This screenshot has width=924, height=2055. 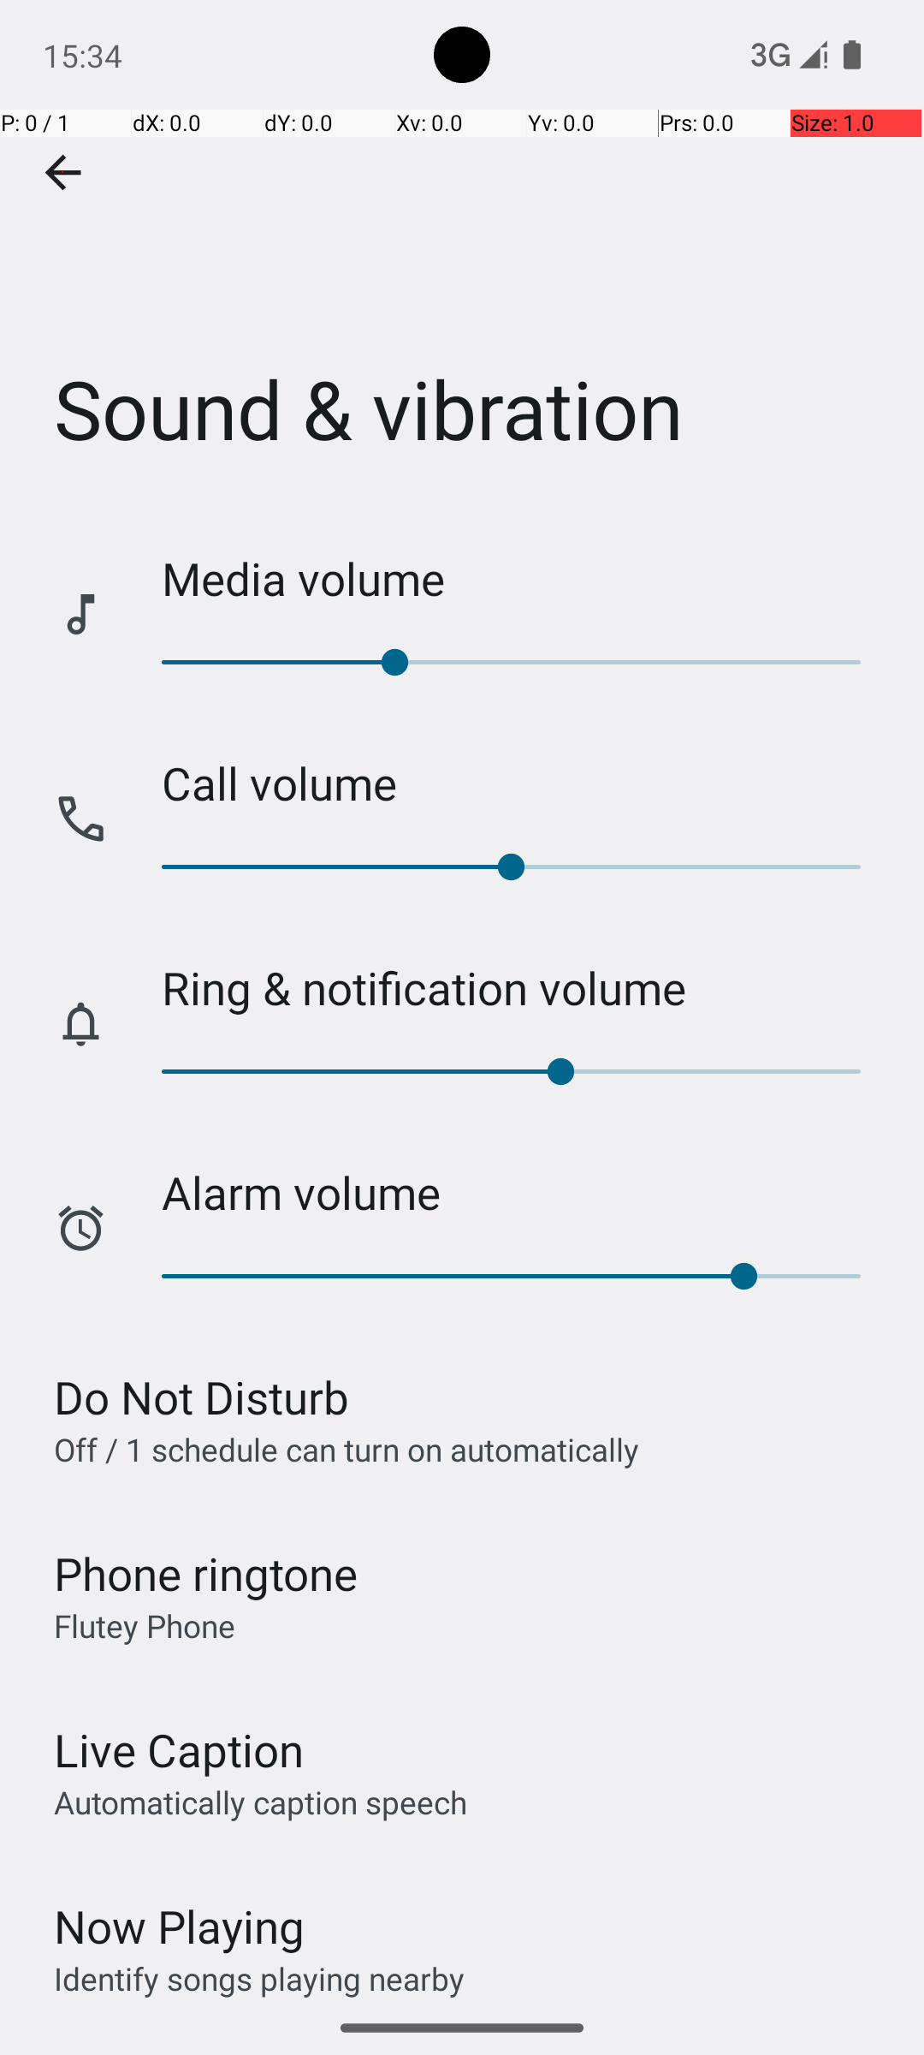 I want to click on Off / 1 schedule can turn on automatically, so click(x=346, y=1449).